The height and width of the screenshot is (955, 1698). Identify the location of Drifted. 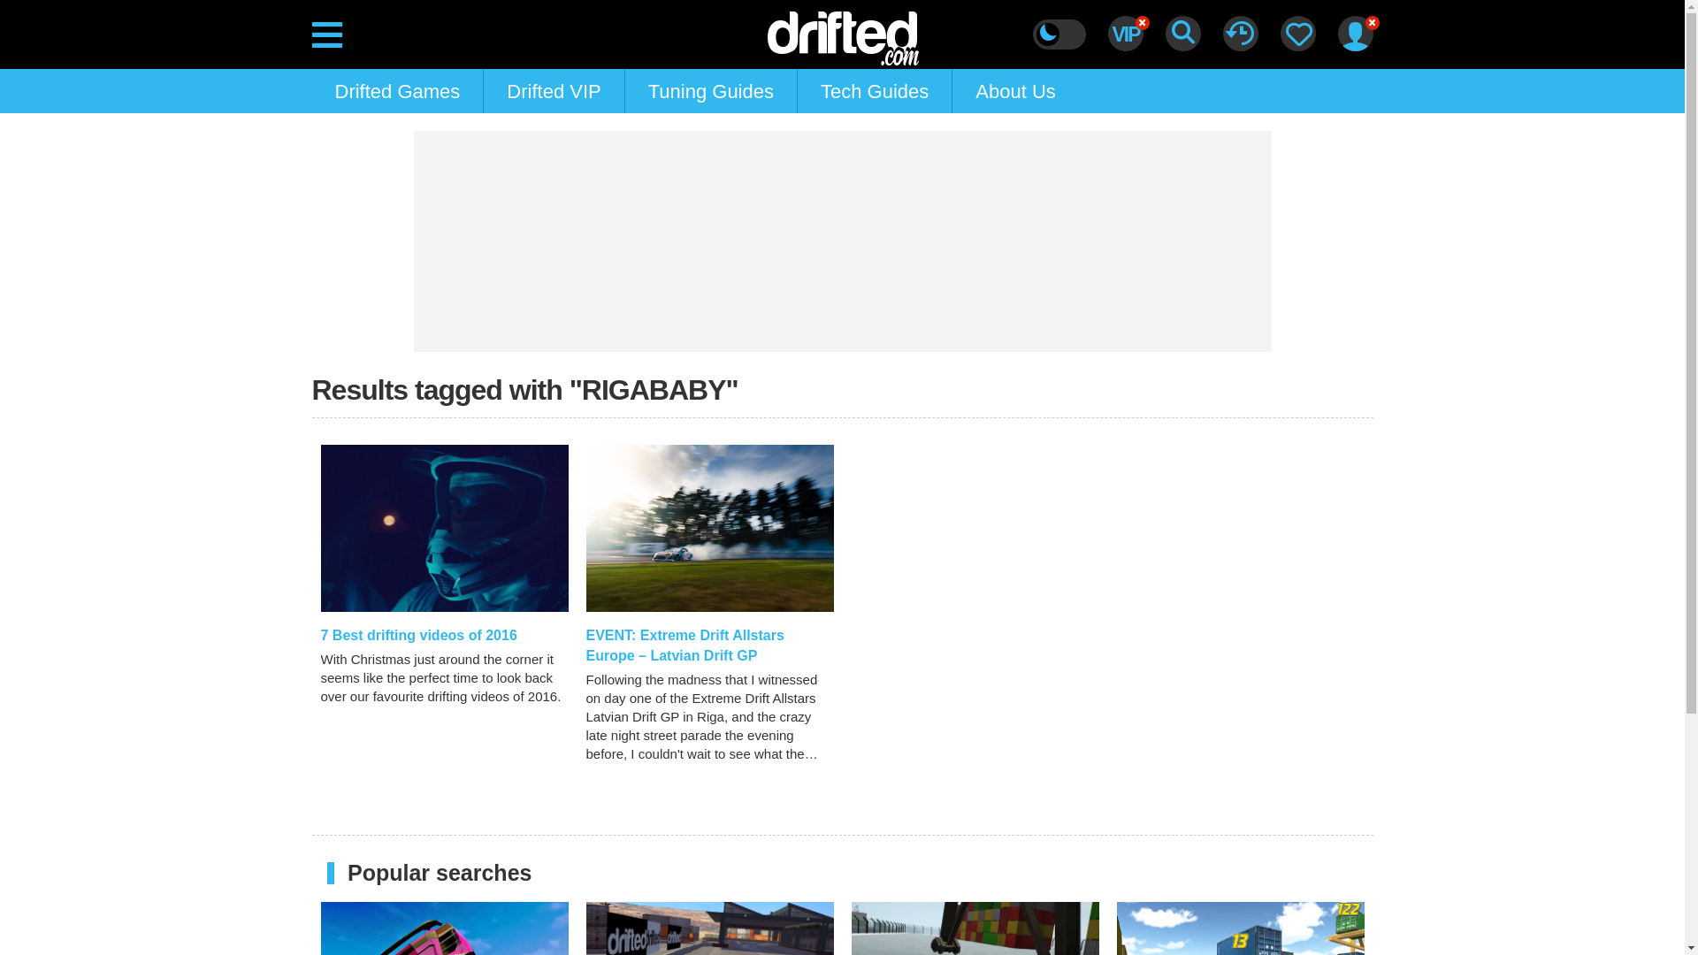
(842, 33).